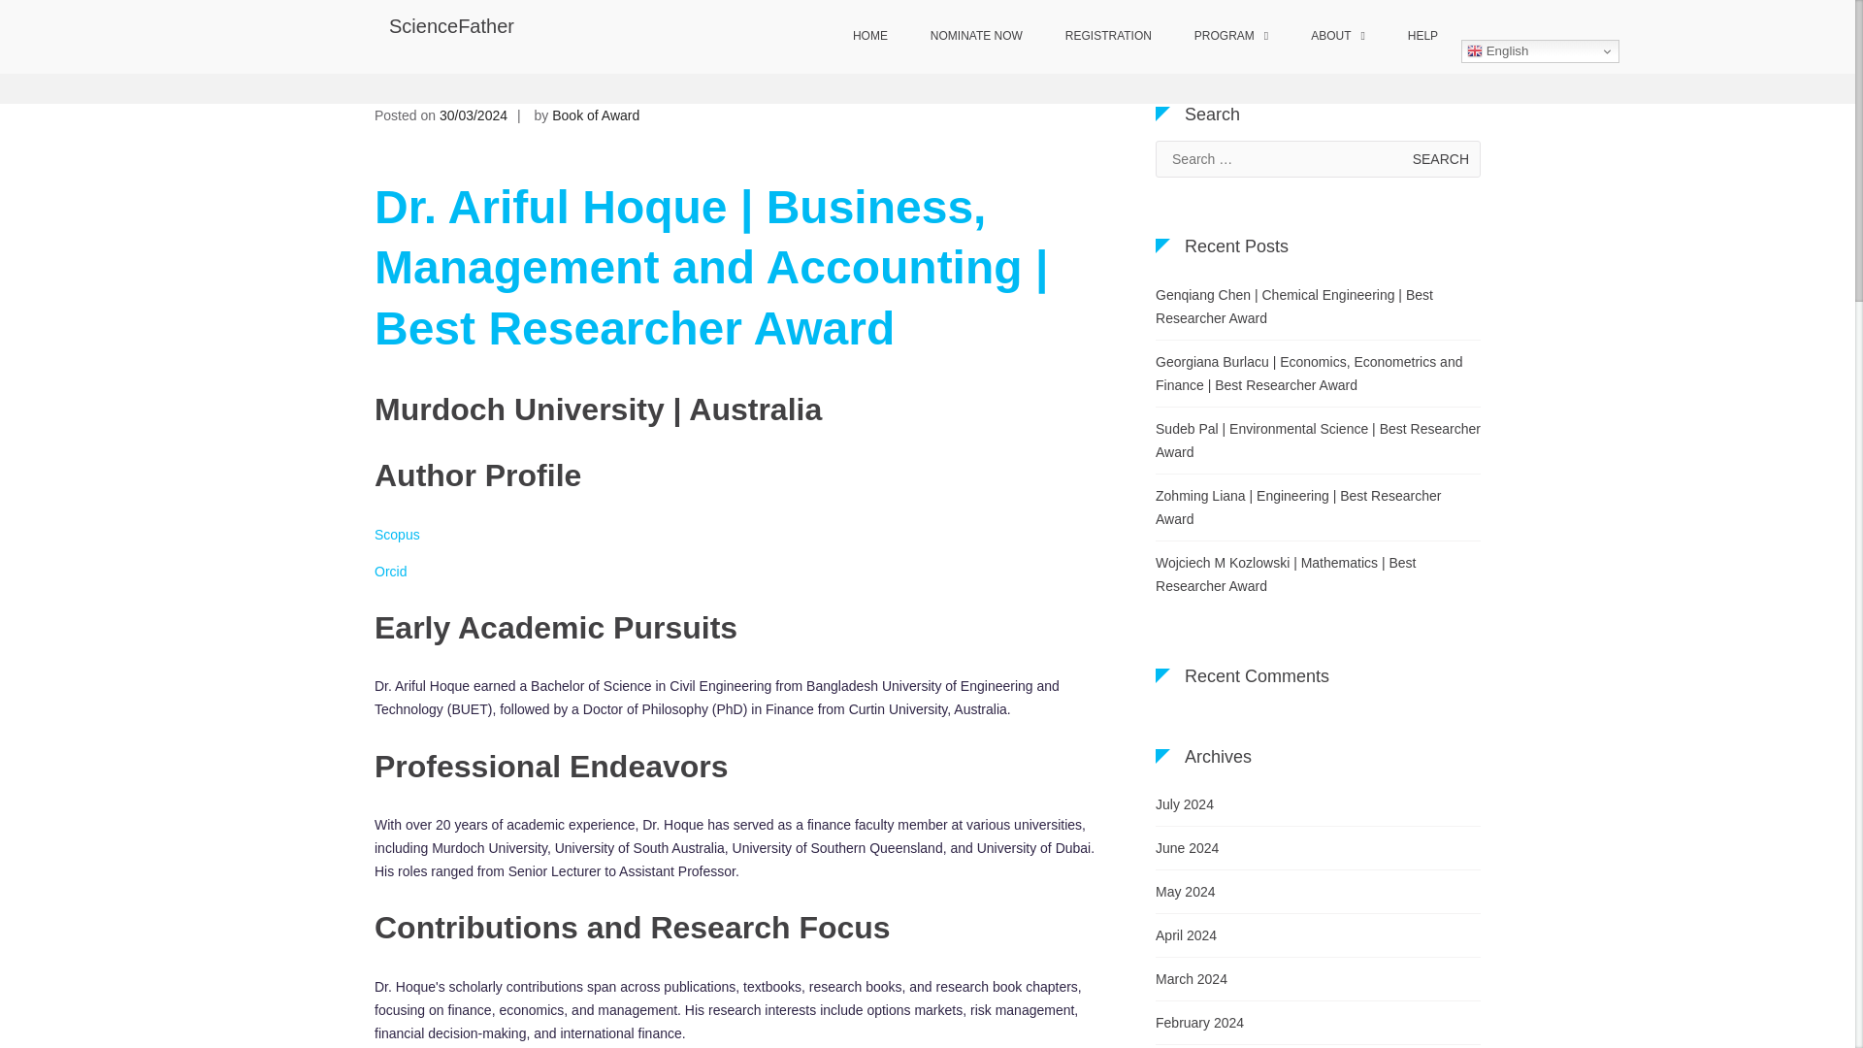  Describe the element at coordinates (889, 66) in the screenshot. I see `Posts` at that location.